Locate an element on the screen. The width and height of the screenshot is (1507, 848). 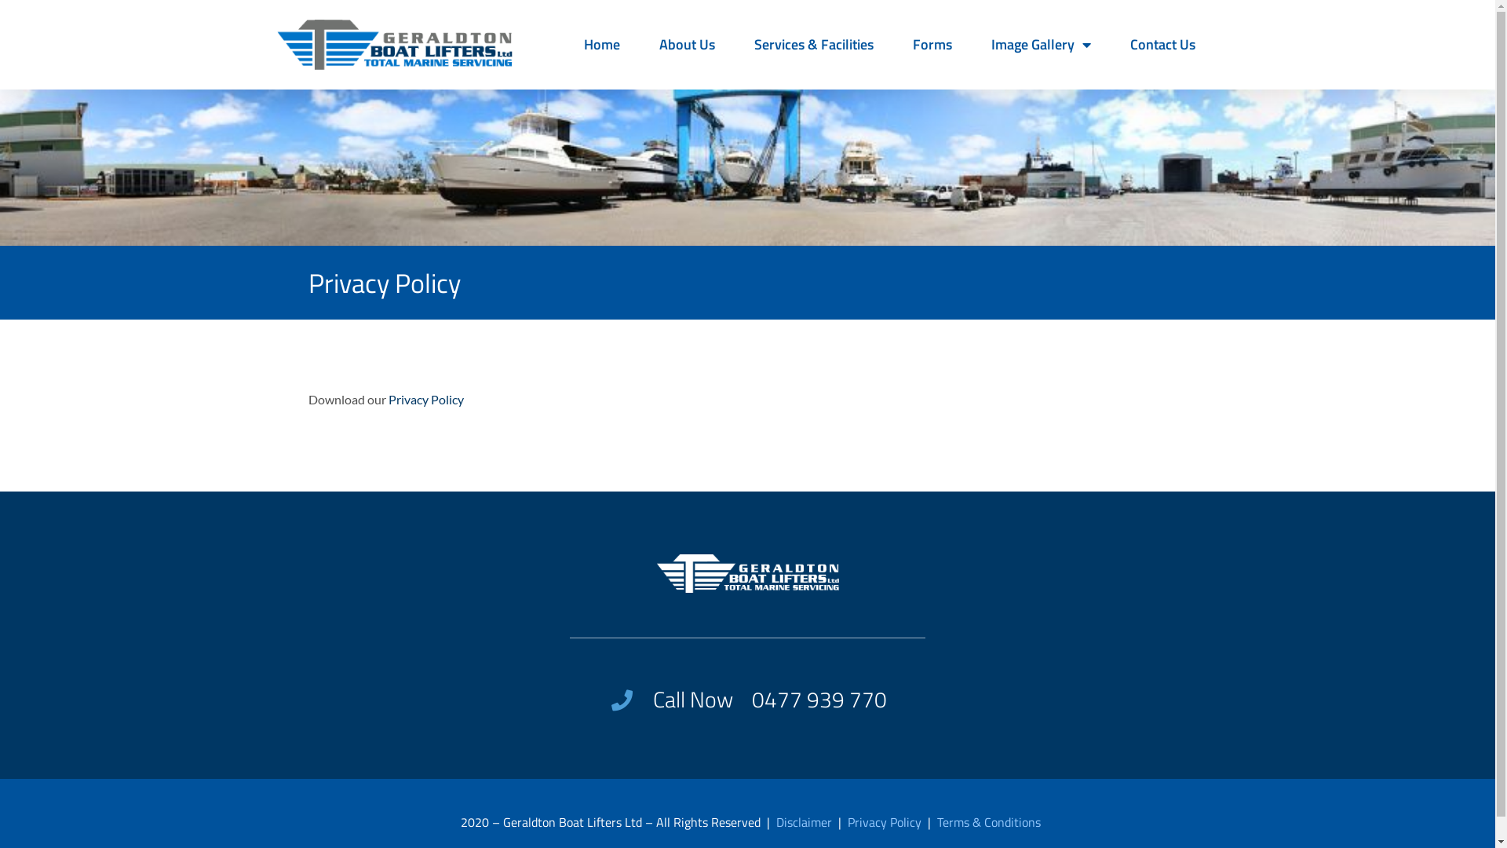
Call Now is located at coordinates (670, 700).